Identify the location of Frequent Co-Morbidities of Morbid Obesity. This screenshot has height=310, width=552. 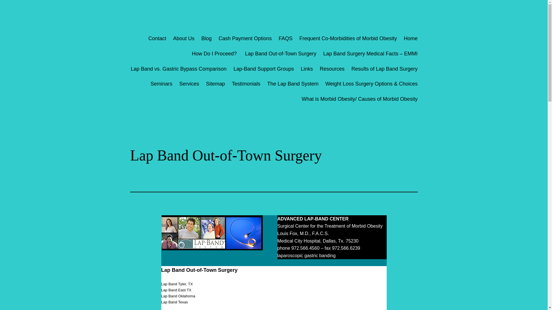
(348, 38).